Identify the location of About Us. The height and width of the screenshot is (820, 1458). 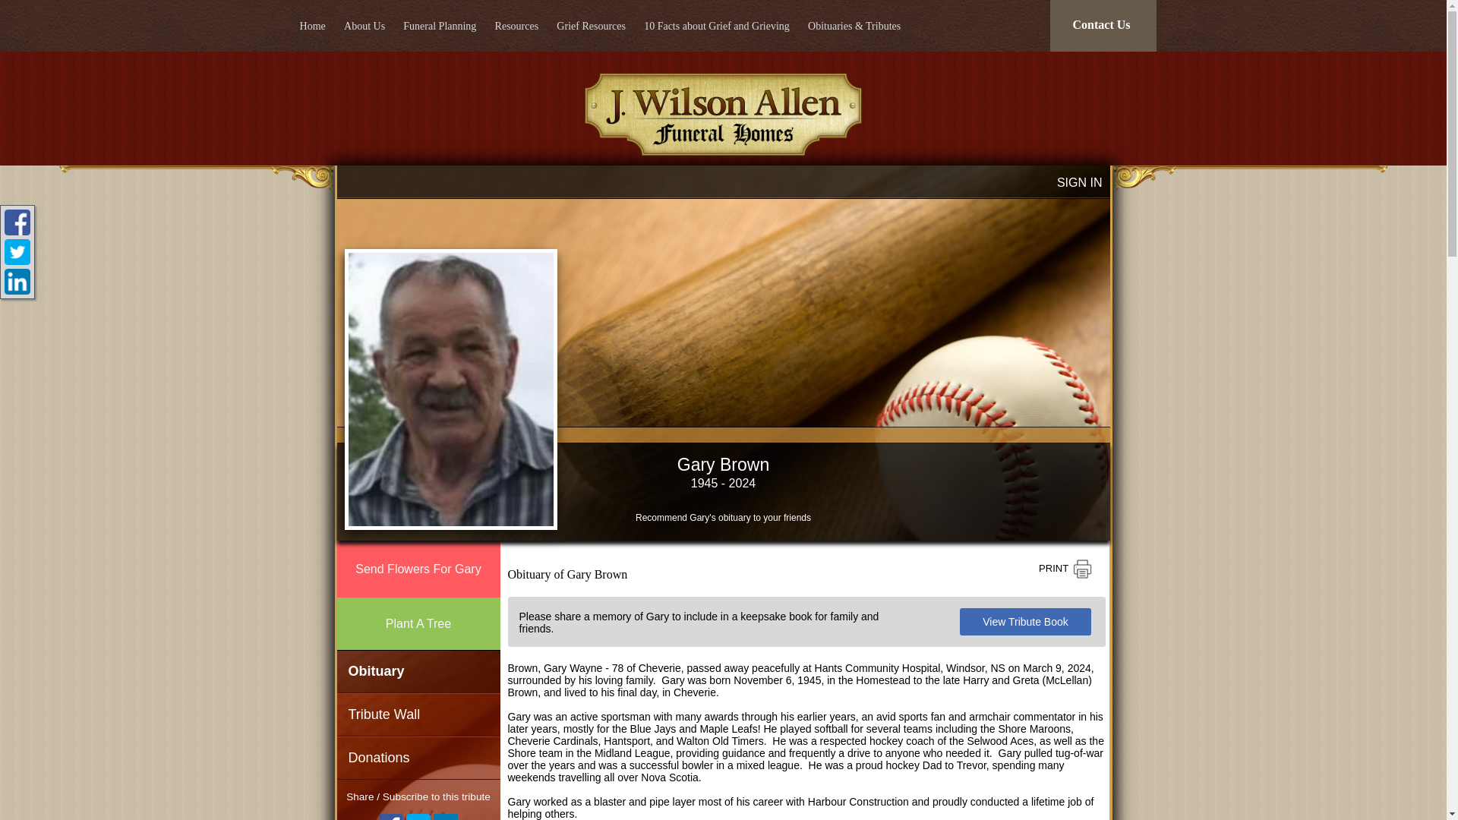
(364, 25).